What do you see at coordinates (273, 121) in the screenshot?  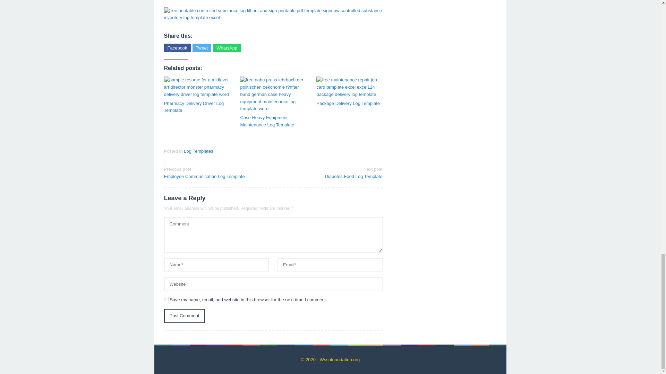 I see `Permalink to: Case Heavy Equipment Maintenance Log Template` at bounding box center [273, 121].